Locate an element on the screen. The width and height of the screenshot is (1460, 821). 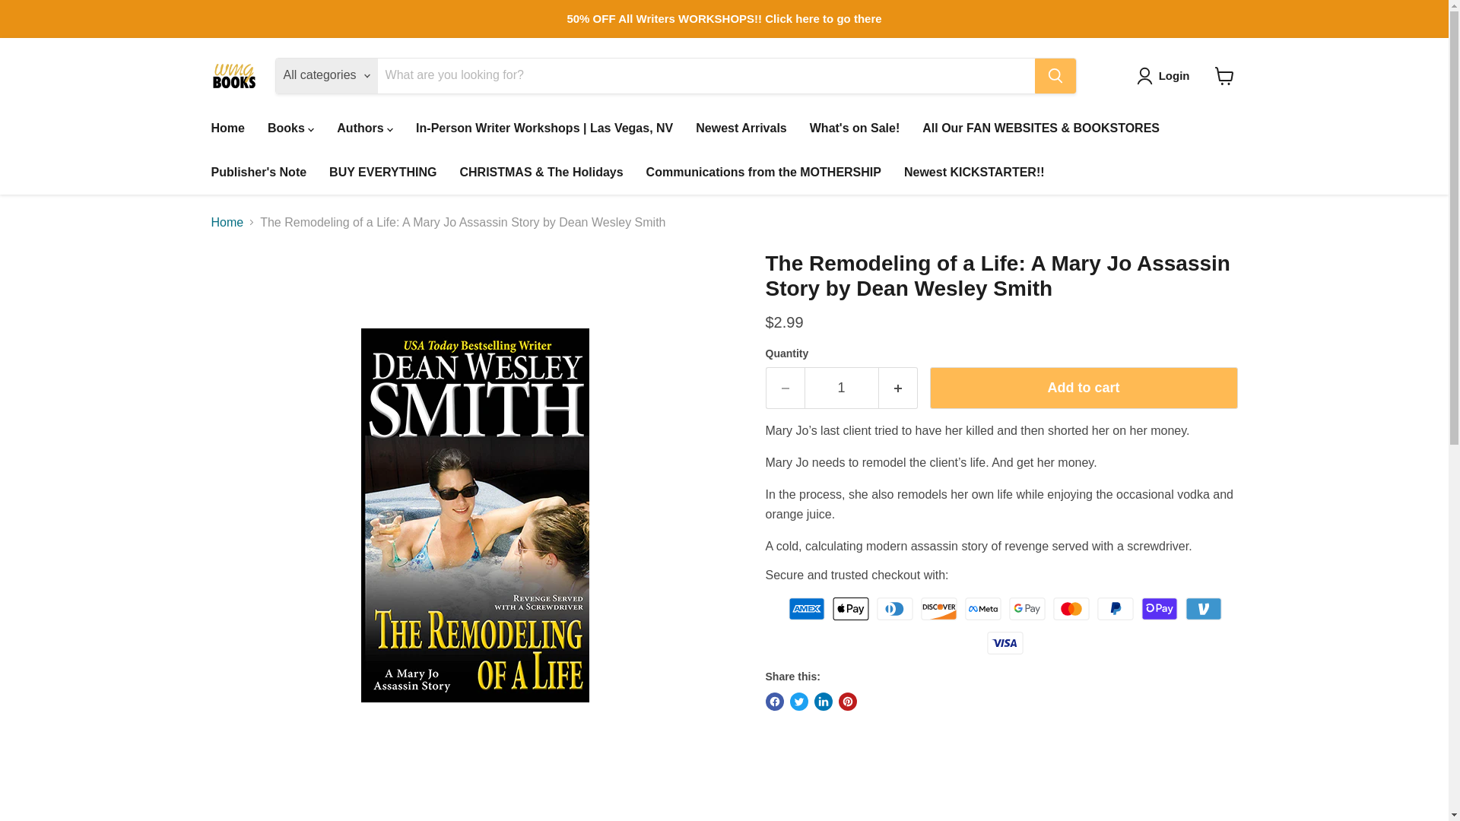
Visa is located at coordinates (1005, 642).